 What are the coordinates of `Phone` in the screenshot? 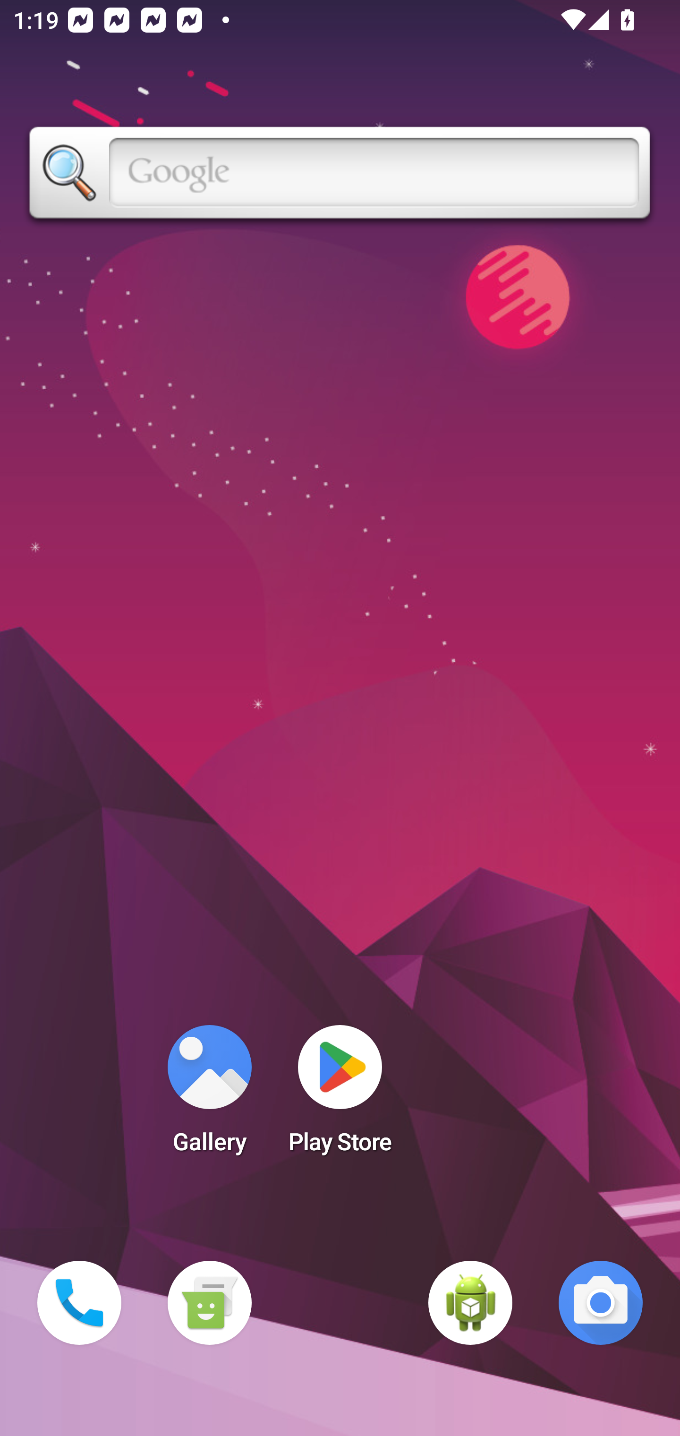 It's located at (79, 1303).